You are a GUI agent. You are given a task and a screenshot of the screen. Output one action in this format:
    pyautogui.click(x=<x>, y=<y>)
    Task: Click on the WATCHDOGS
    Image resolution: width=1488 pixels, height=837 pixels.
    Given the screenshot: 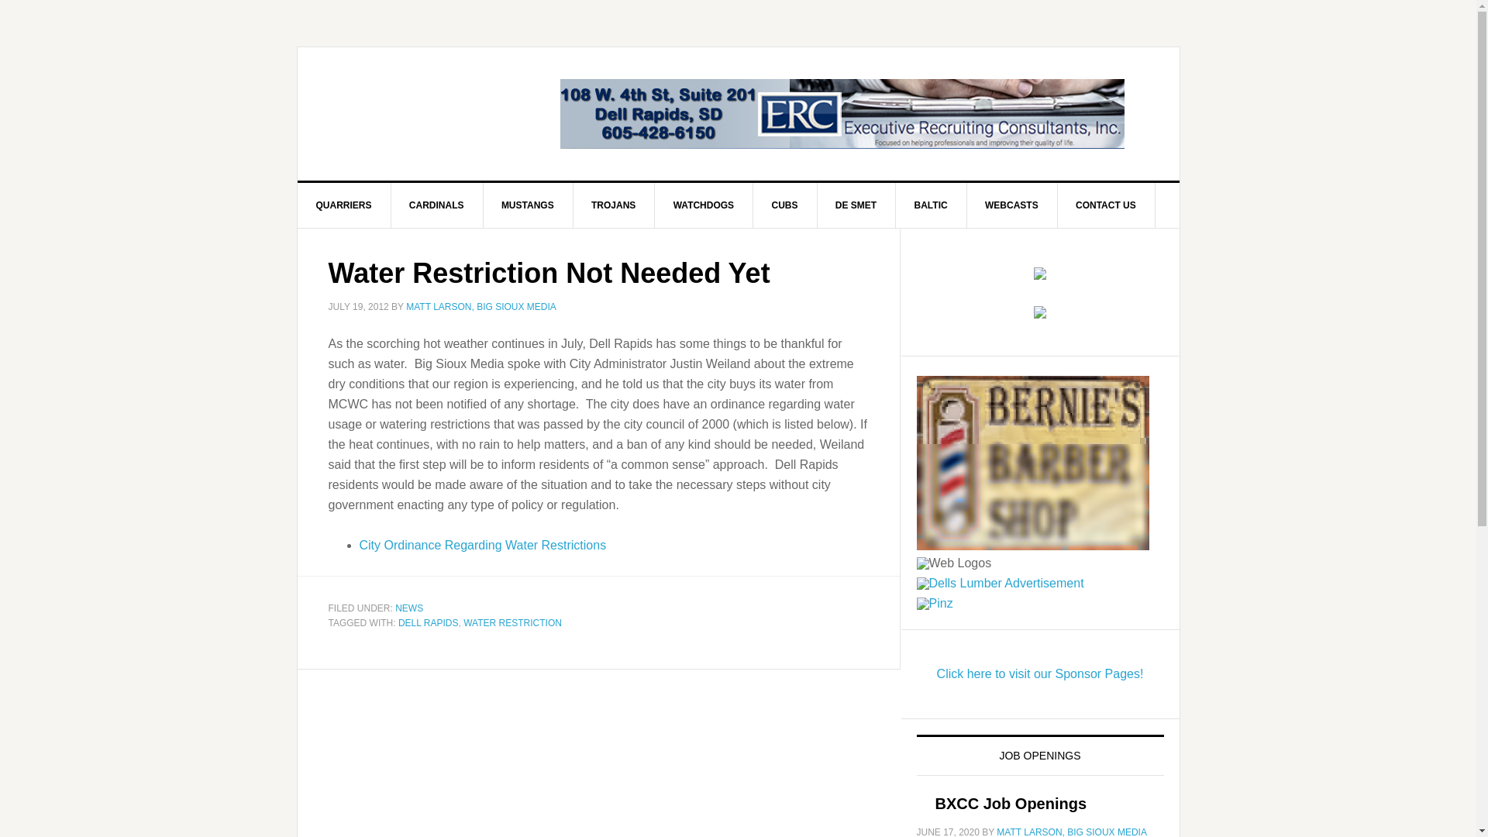 What is the action you would take?
    pyautogui.click(x=704, y=205)
    